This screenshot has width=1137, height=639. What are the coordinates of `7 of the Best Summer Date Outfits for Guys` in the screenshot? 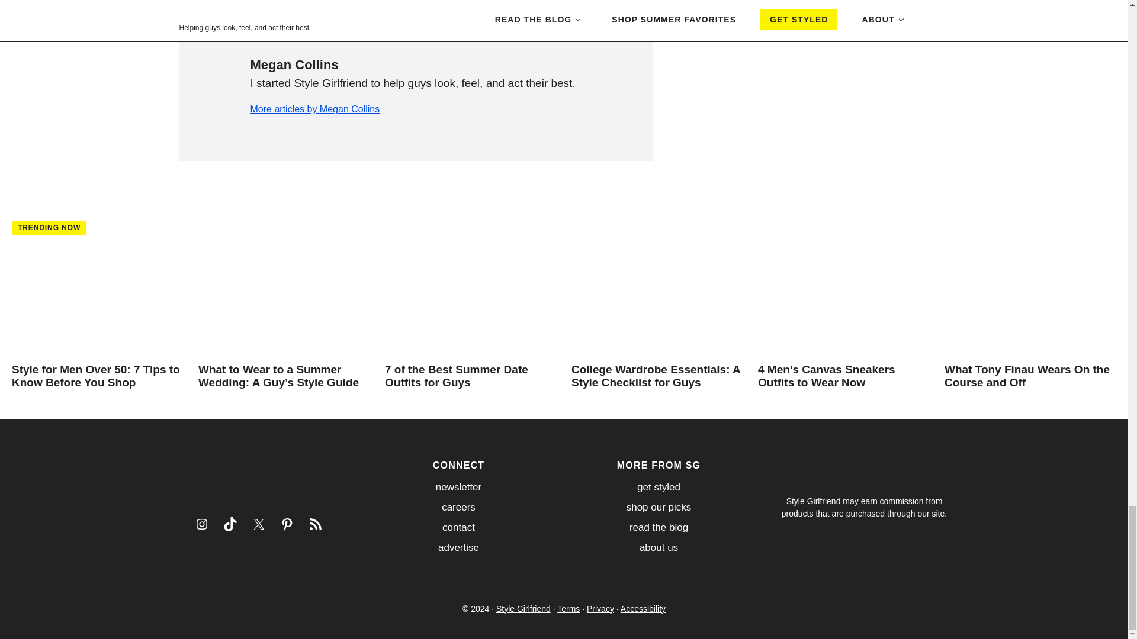 It's located at (471, 376).